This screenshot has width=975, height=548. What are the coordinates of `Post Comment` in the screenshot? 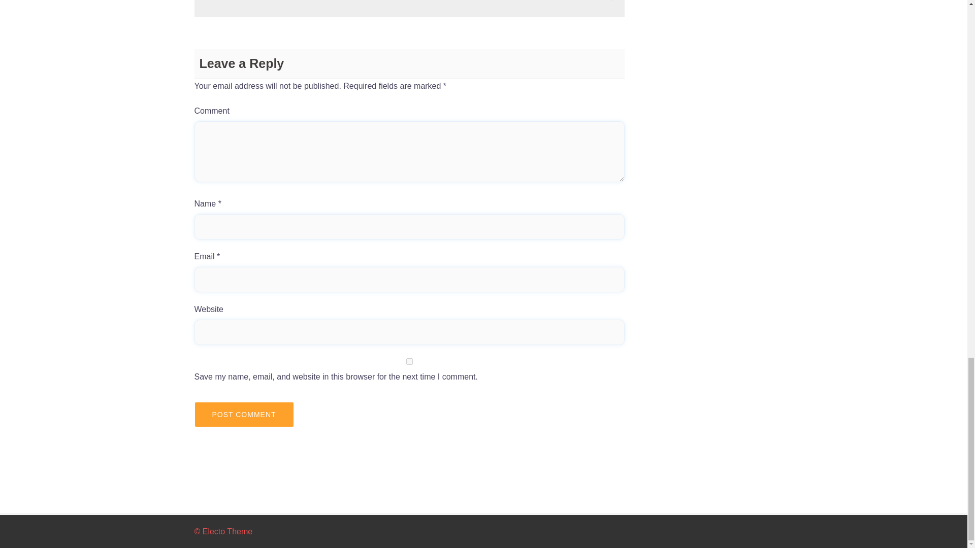 It's located at (244, 414).